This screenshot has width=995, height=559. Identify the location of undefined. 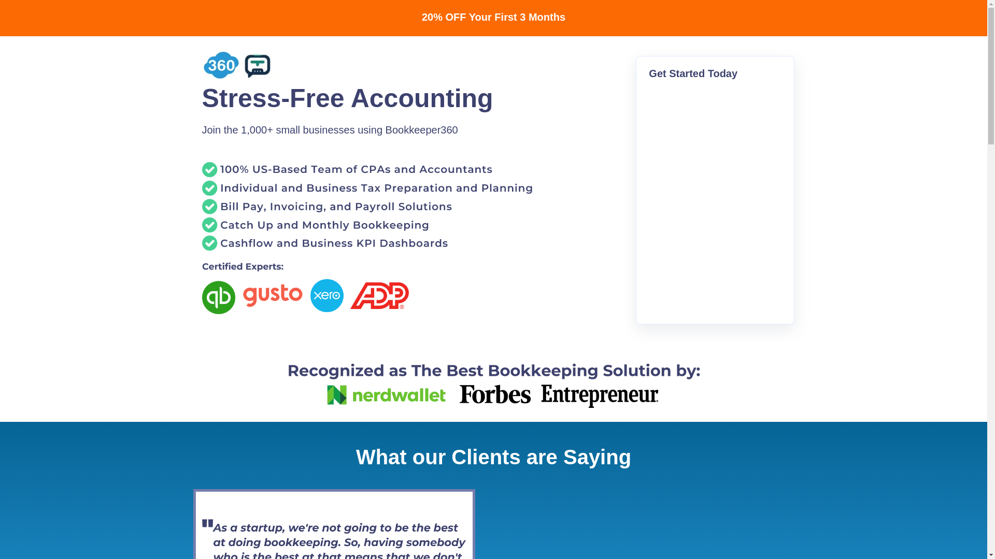
(653, 521).